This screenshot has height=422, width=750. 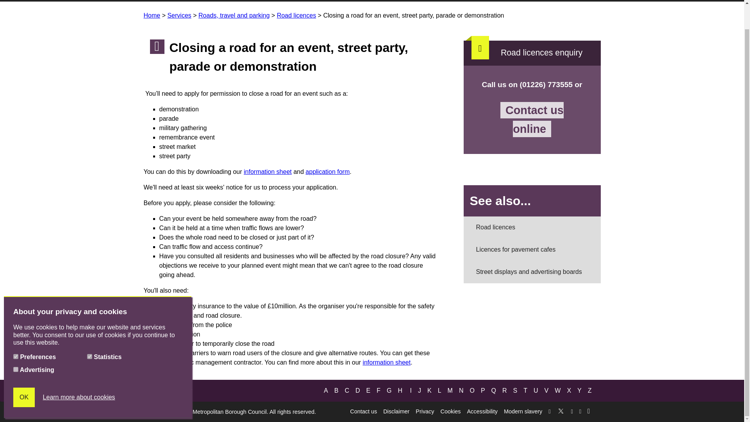 I want to click on Services, so click(x=179, y=15).